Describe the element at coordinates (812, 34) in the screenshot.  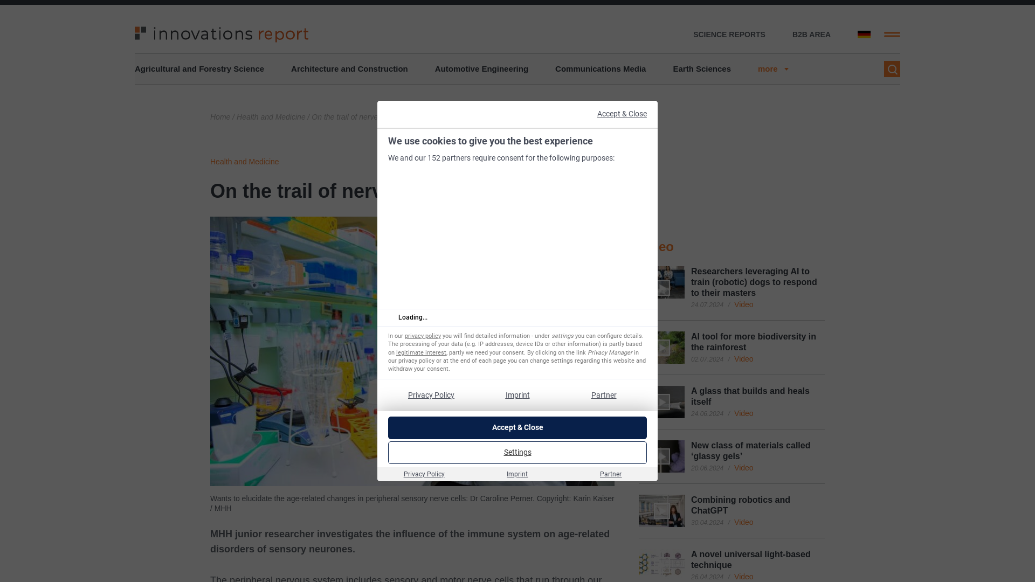
I see `B2B AREA` at that location.